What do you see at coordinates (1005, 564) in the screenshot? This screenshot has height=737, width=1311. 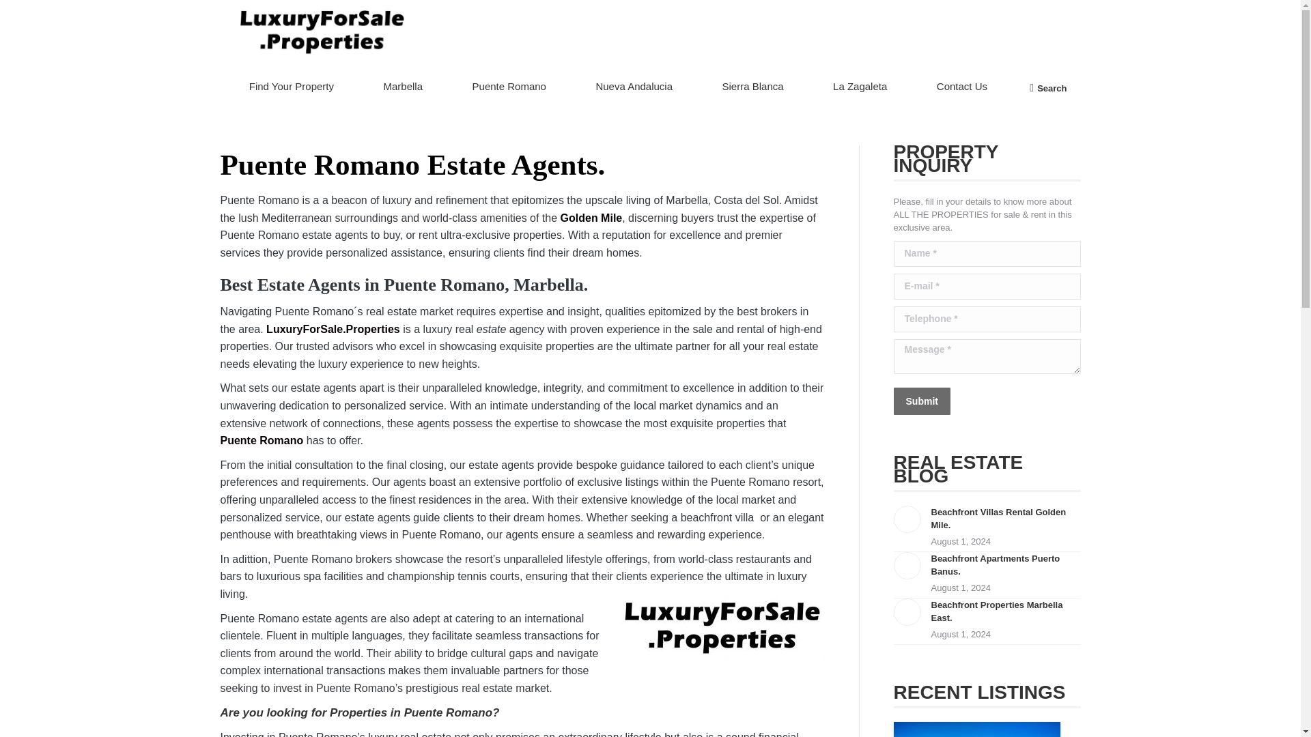 I see `Beachfront Apartments Puerto Banus.` at bounding box center [1005, 564].